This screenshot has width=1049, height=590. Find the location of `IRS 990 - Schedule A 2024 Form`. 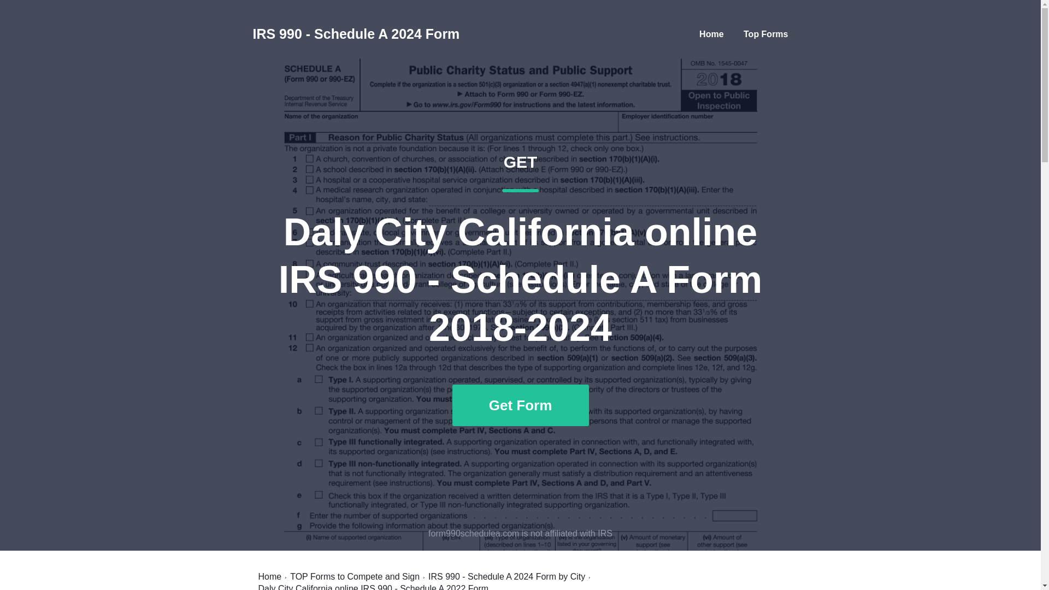

IRS 990 - Schedule A 2024 Form is located at coordinates (356, 34).